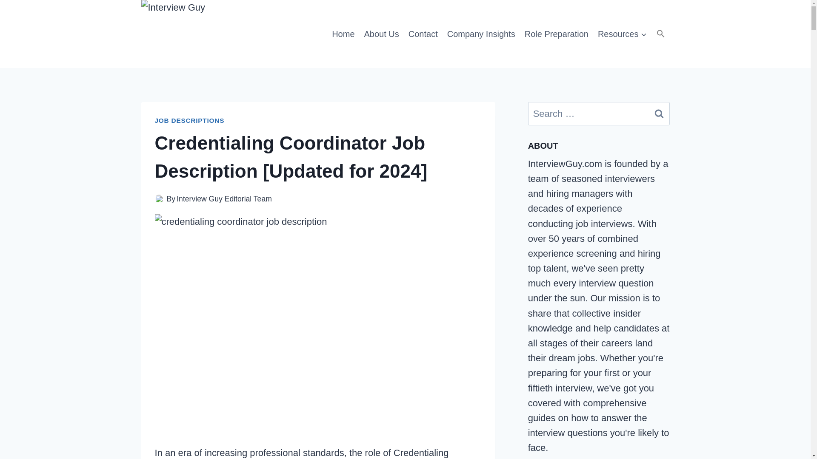 This screenshot has height=459, width=817. Describe the element at coordinates (381, 34) in the screenshot. I see `About Us` at that location.